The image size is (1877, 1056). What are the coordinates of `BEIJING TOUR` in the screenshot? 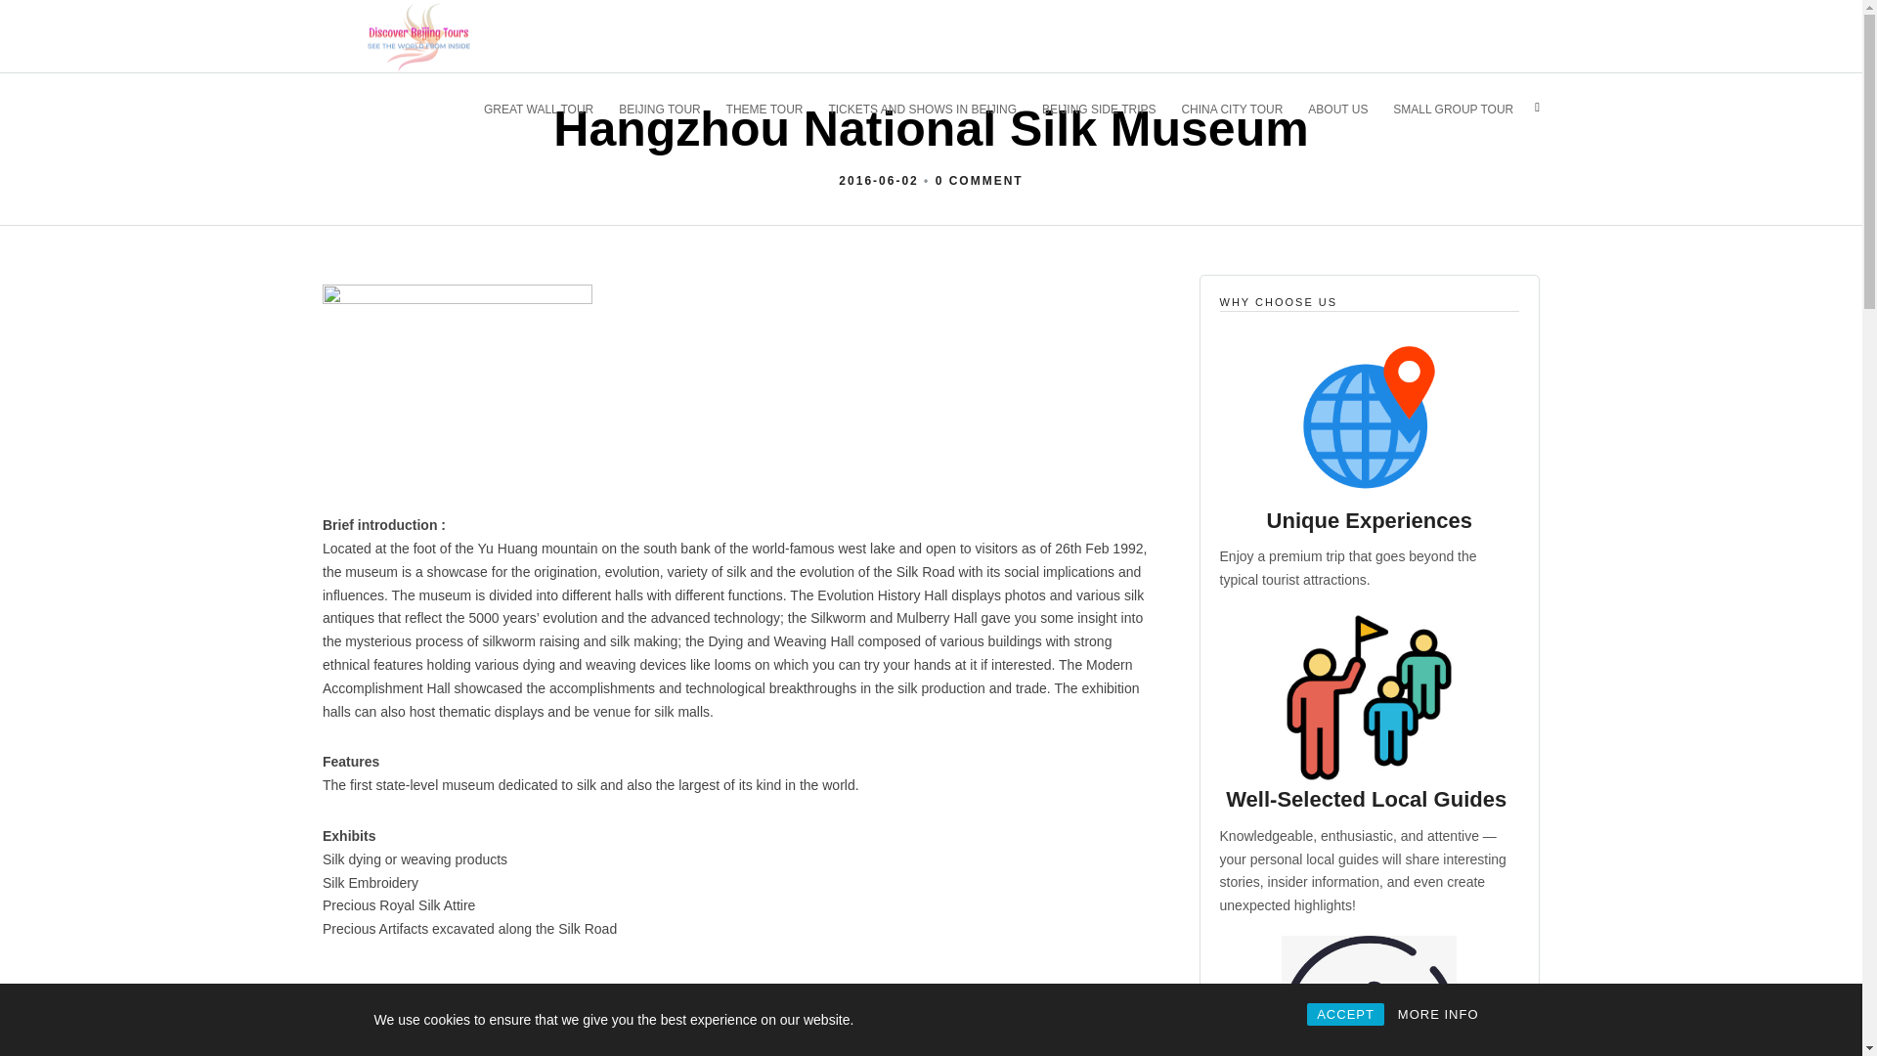 It's located at (668, 108).